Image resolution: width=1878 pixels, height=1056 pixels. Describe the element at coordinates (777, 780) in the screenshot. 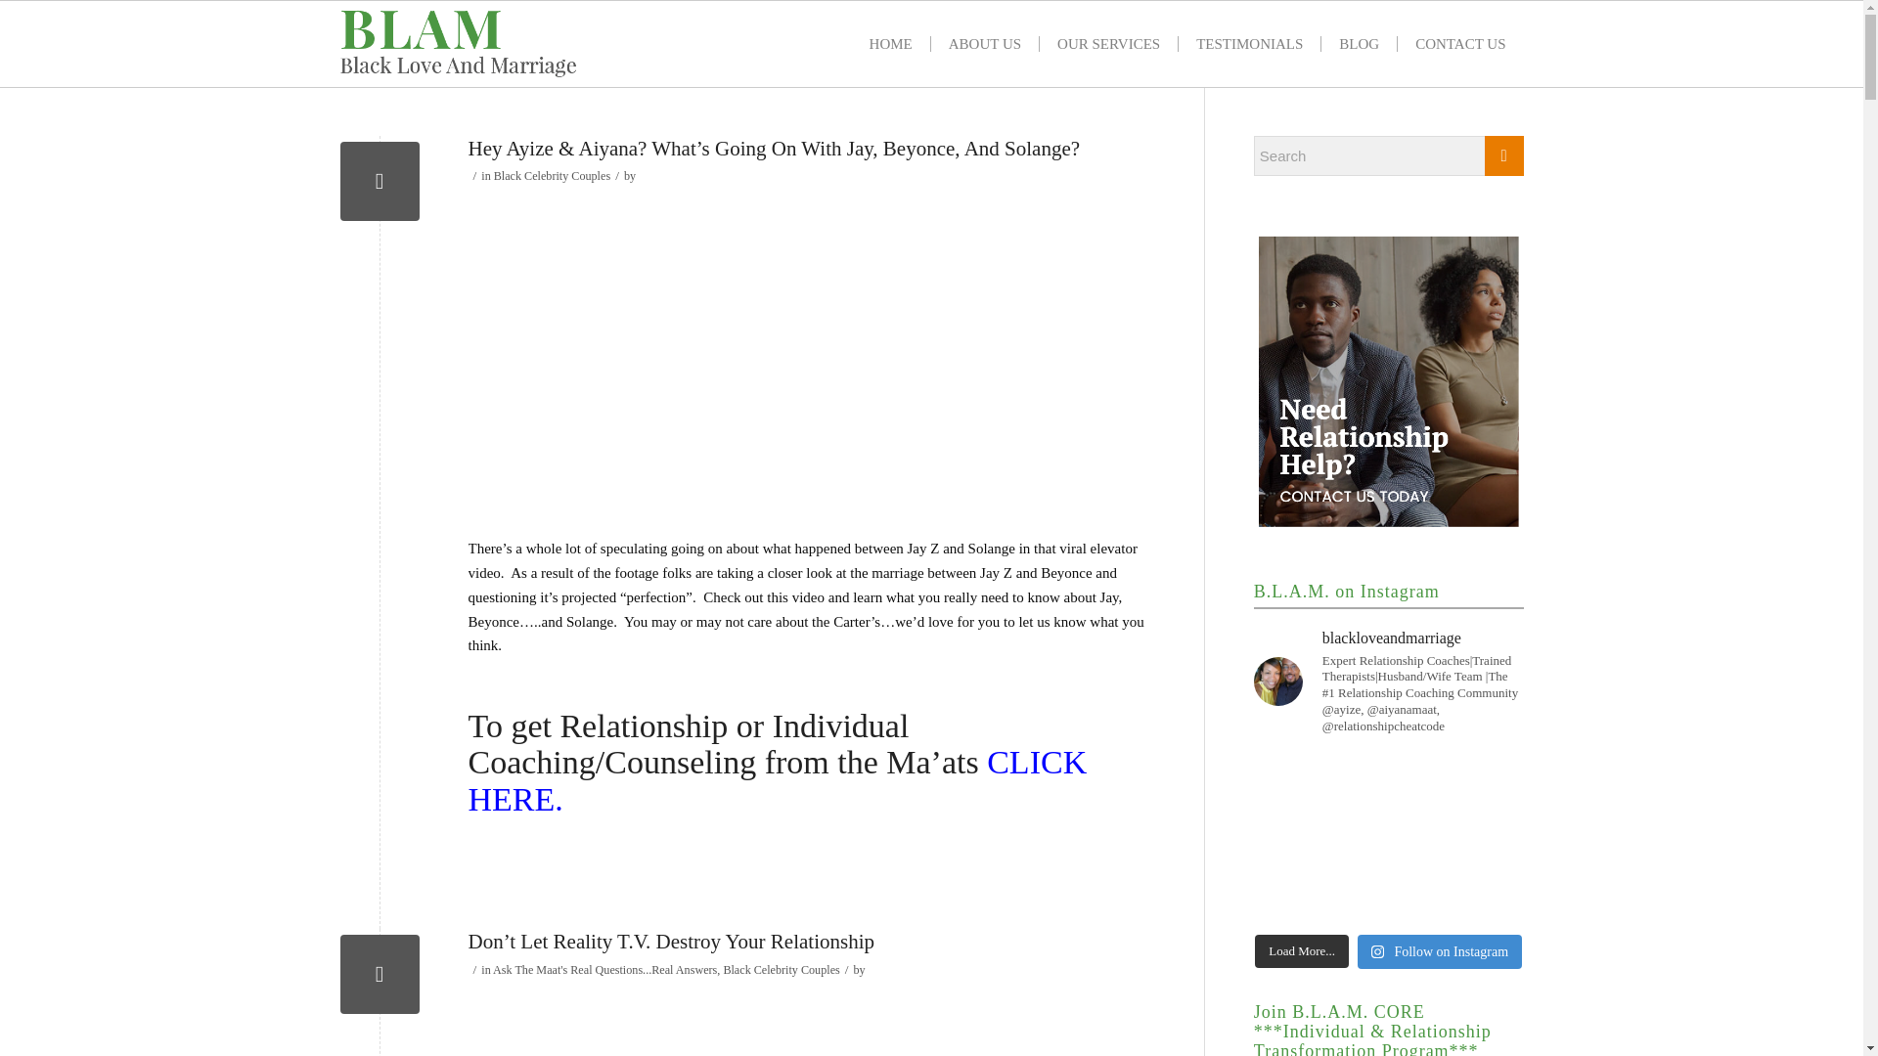

I see `CLICK HERE` at that location.